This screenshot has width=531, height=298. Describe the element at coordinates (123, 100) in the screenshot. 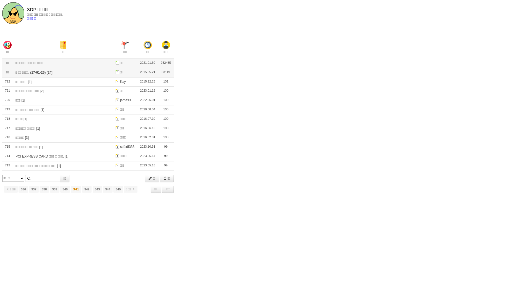

I see `james3` at that location.